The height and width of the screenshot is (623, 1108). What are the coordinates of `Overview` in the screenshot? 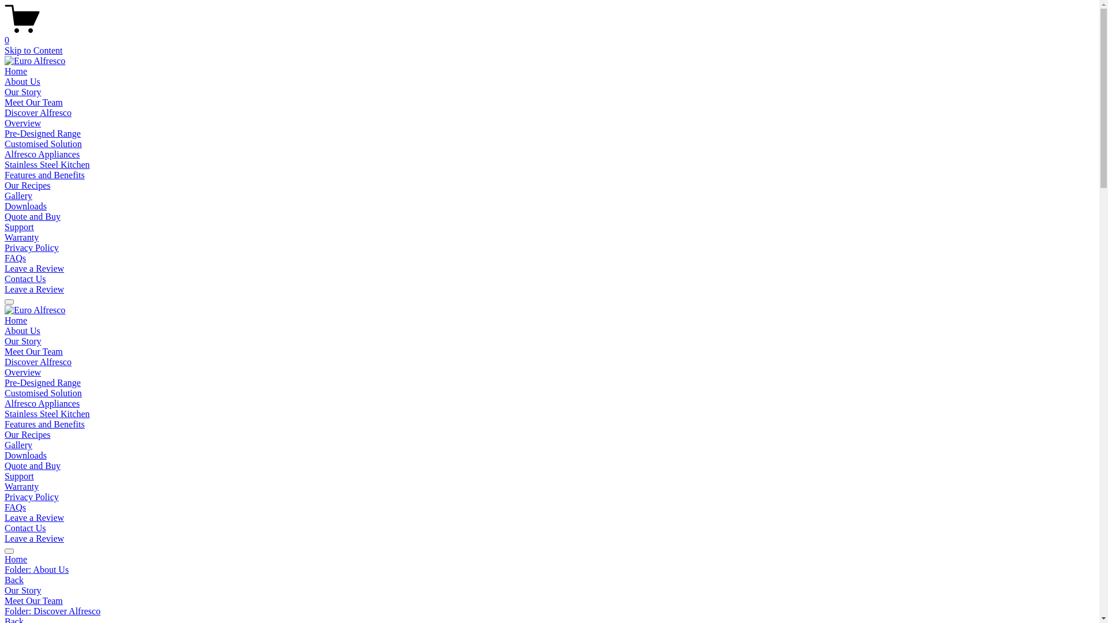 It's located at (23, 373).